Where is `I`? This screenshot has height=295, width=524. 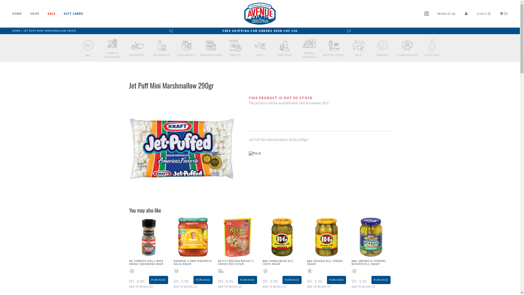
I is located at coordinates (350, 31).